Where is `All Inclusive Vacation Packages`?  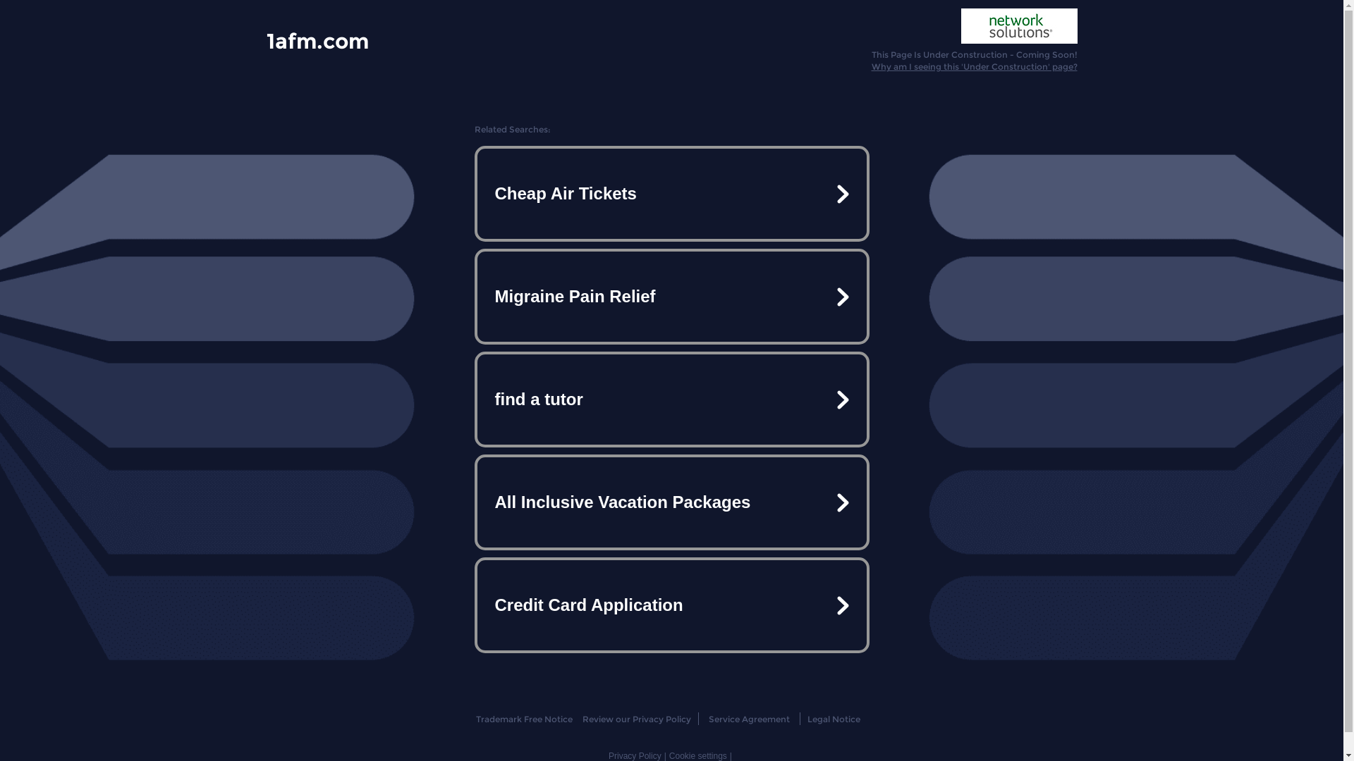 All Inclusive Vacation Packages is located at coordinates (671, 502).